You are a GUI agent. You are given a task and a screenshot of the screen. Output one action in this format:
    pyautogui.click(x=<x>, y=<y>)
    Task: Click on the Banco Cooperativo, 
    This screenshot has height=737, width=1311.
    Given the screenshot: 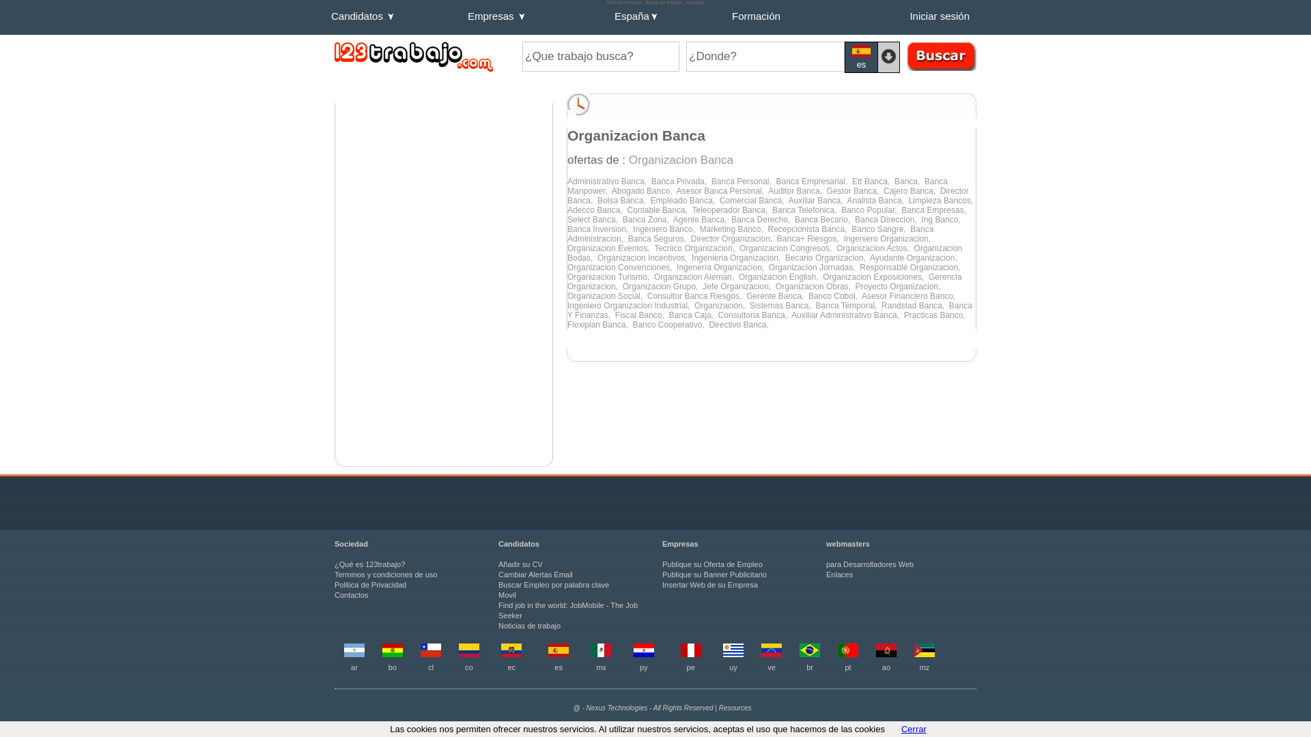 What is the action you would take?
    pyautogui.click(x=671, y=325)
    